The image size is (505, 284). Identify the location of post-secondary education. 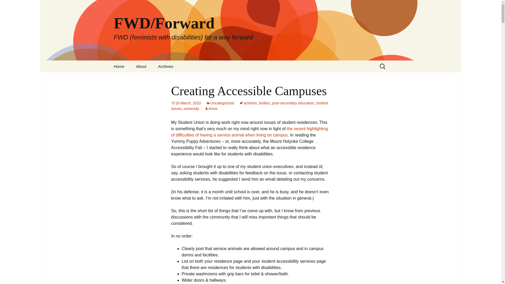
(292, 103).